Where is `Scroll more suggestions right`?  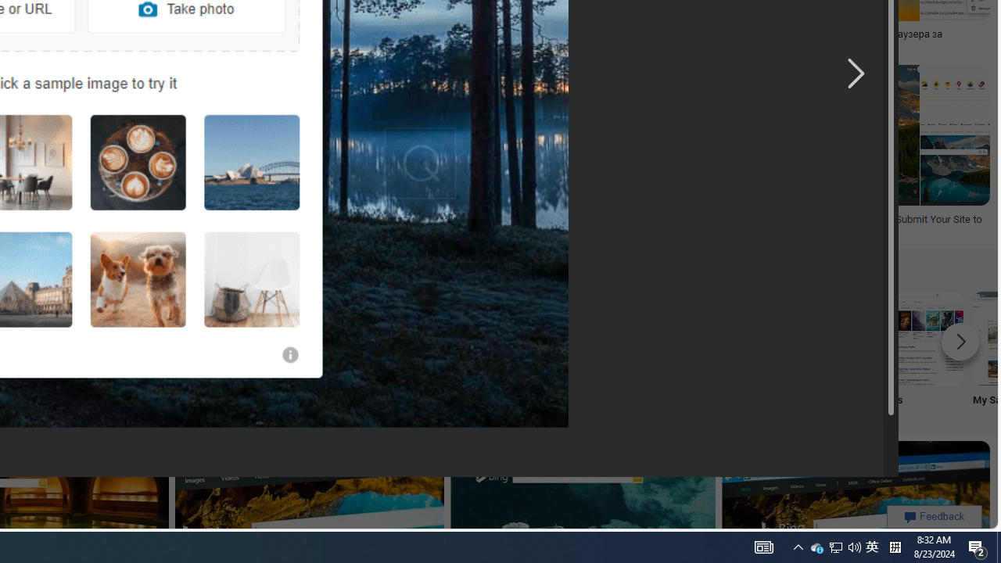
Scroll more suggestions right is located at coordinates (960, 341).